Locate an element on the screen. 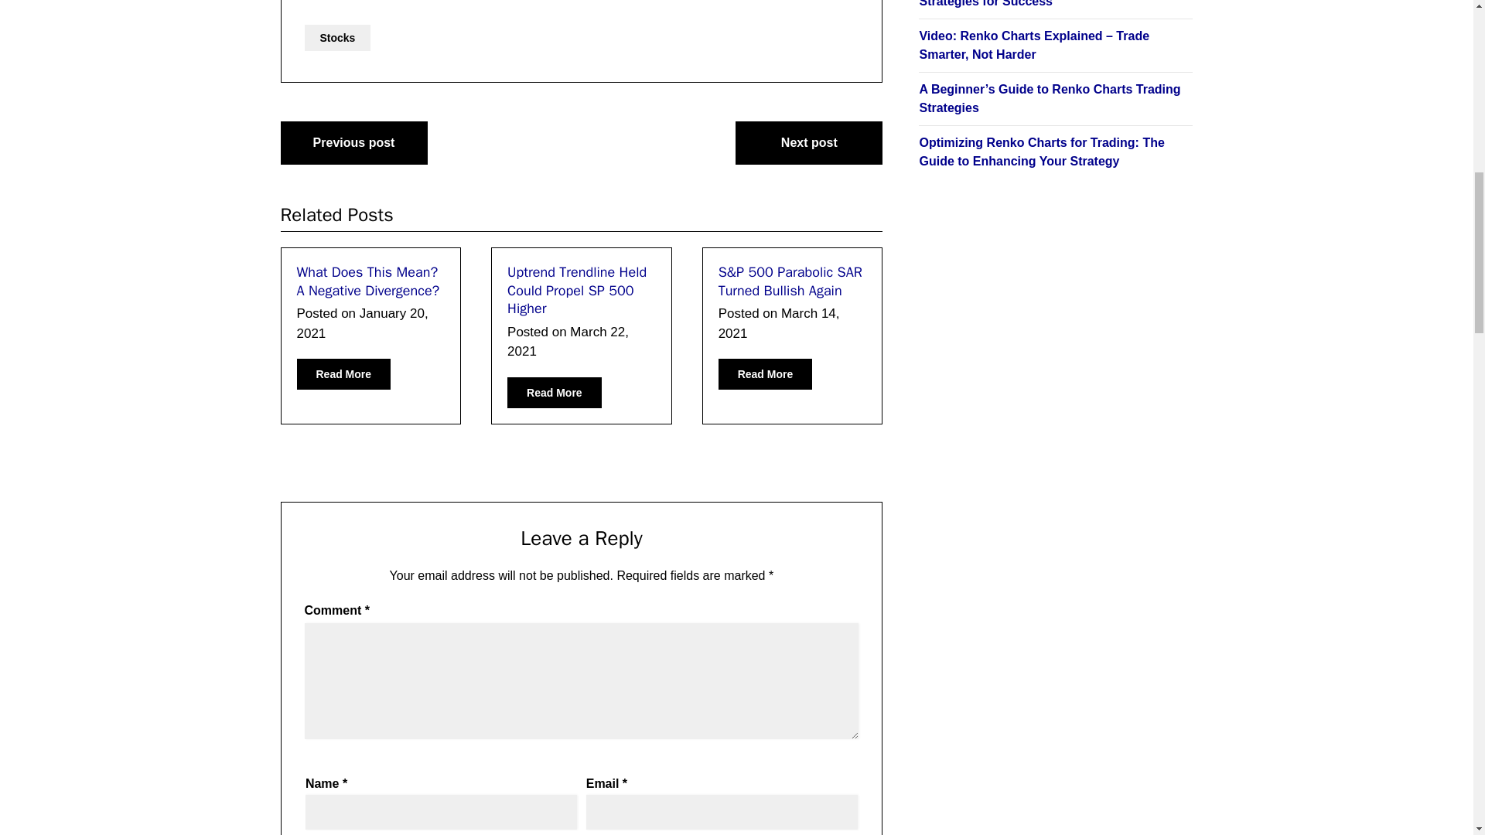 The width and height of the screenshot is (1485, 835). Previous post is located at coordinates (353, 142).